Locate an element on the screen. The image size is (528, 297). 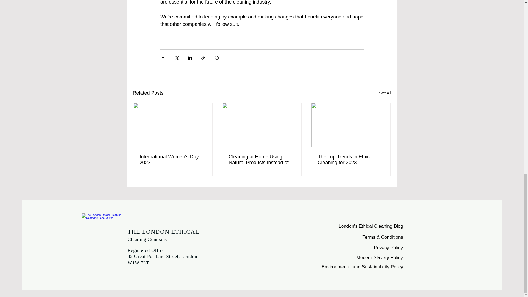
International Women's Day 2023 is located at coordinates (173, 159).